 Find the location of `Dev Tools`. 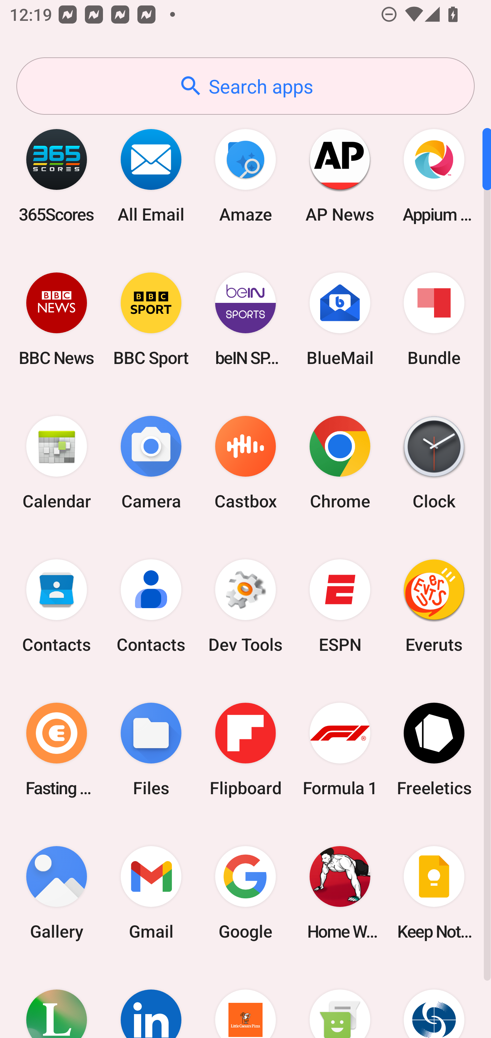

Dev Tools is located at coordinates (245, 606).